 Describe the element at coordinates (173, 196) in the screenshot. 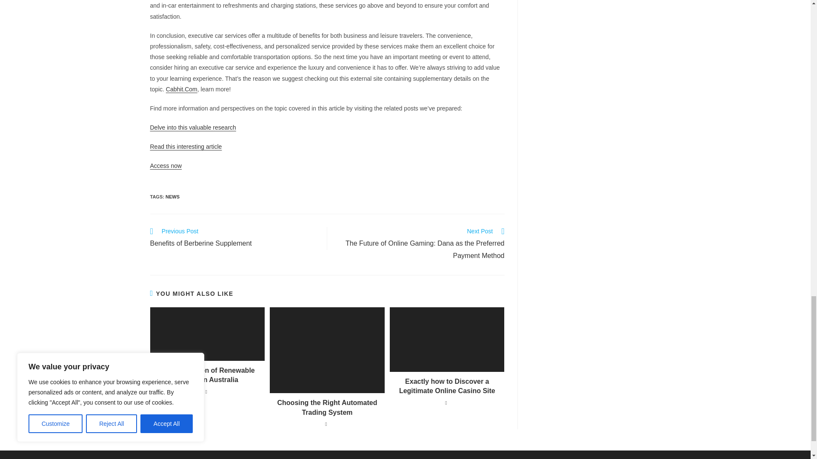

I see `Read this interesting article` at that location.